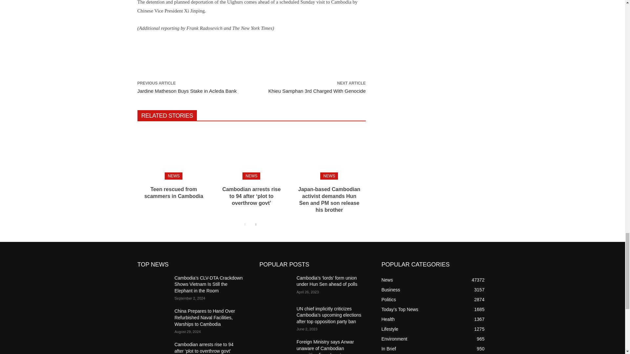 The height and width of the screenshot is (354, 630). What do you see at coordinates (187, 91) in the screenshot?
I see `Jardine Matheson Buys Stake in Acleda Bank` at bounding box center [187, 91].